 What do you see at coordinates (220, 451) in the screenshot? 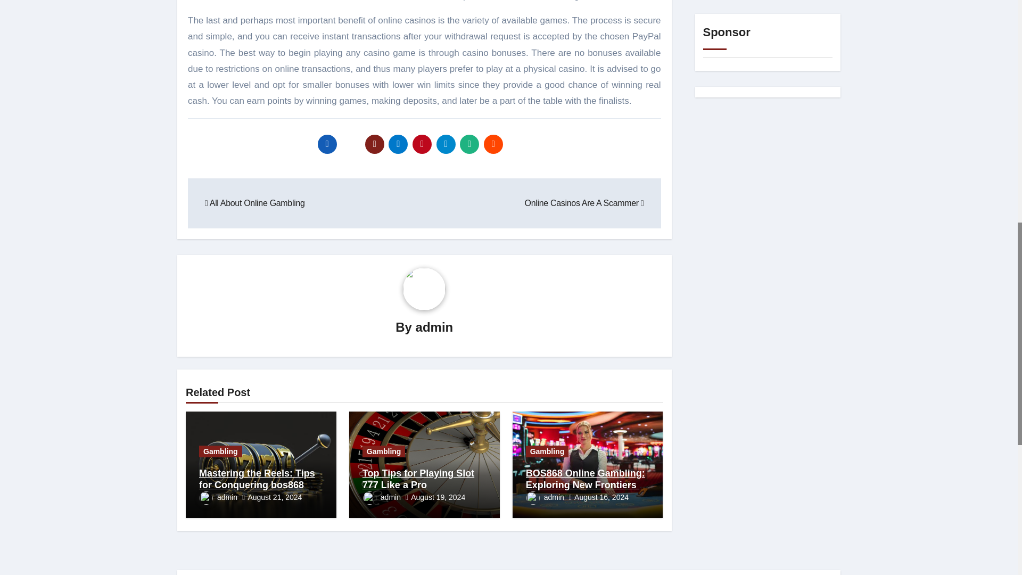
I see `Gambling` at bounding box center [220, 451].